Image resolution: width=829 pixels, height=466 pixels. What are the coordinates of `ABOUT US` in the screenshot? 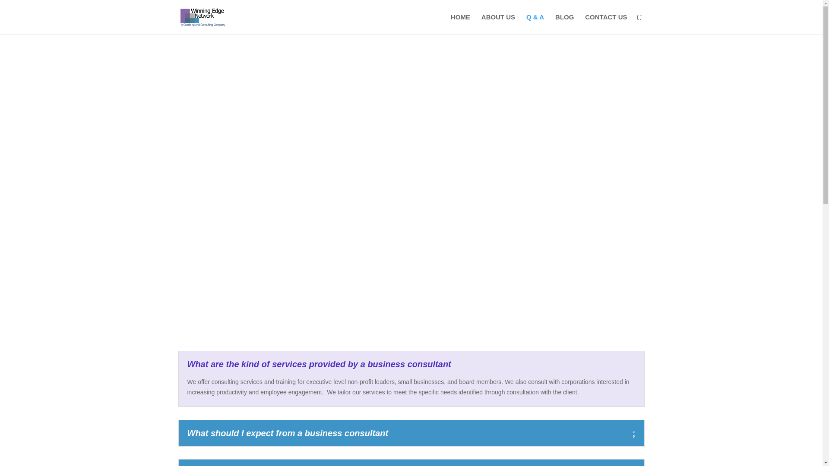 It's located at (498, 24).